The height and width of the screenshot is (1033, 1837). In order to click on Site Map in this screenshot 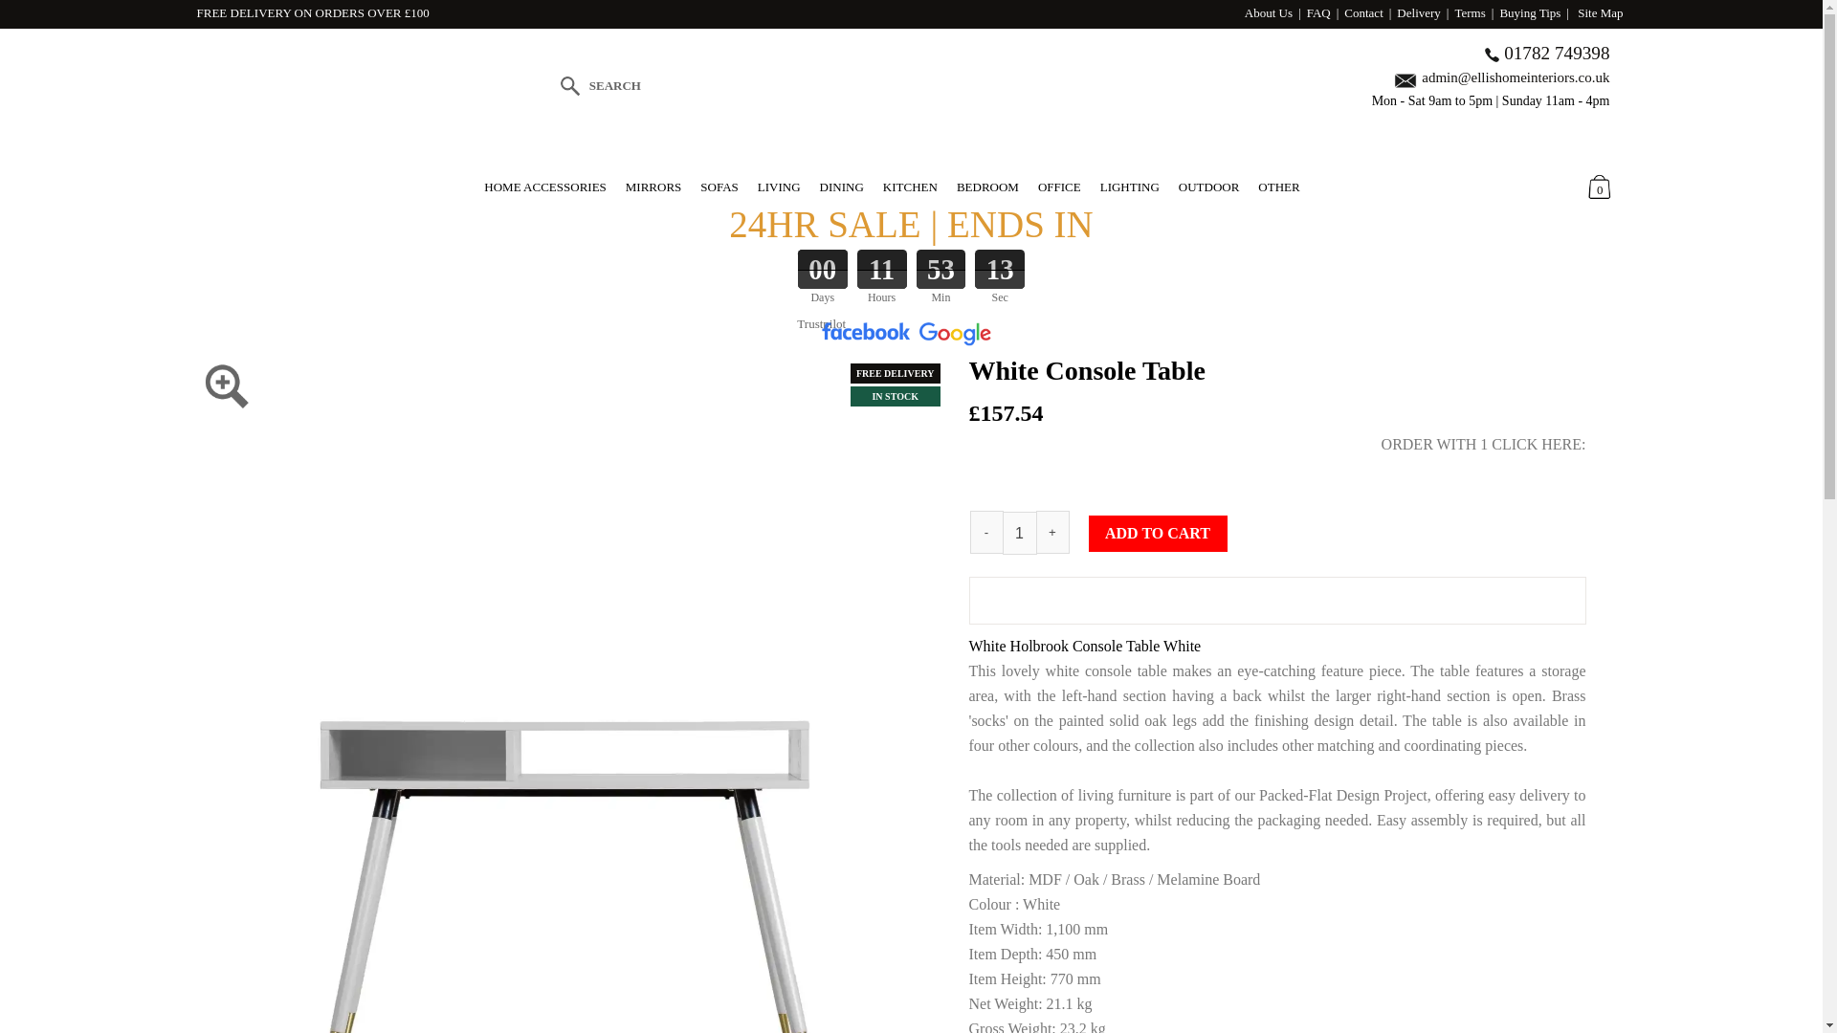, I will do `click(1600, 12)`.